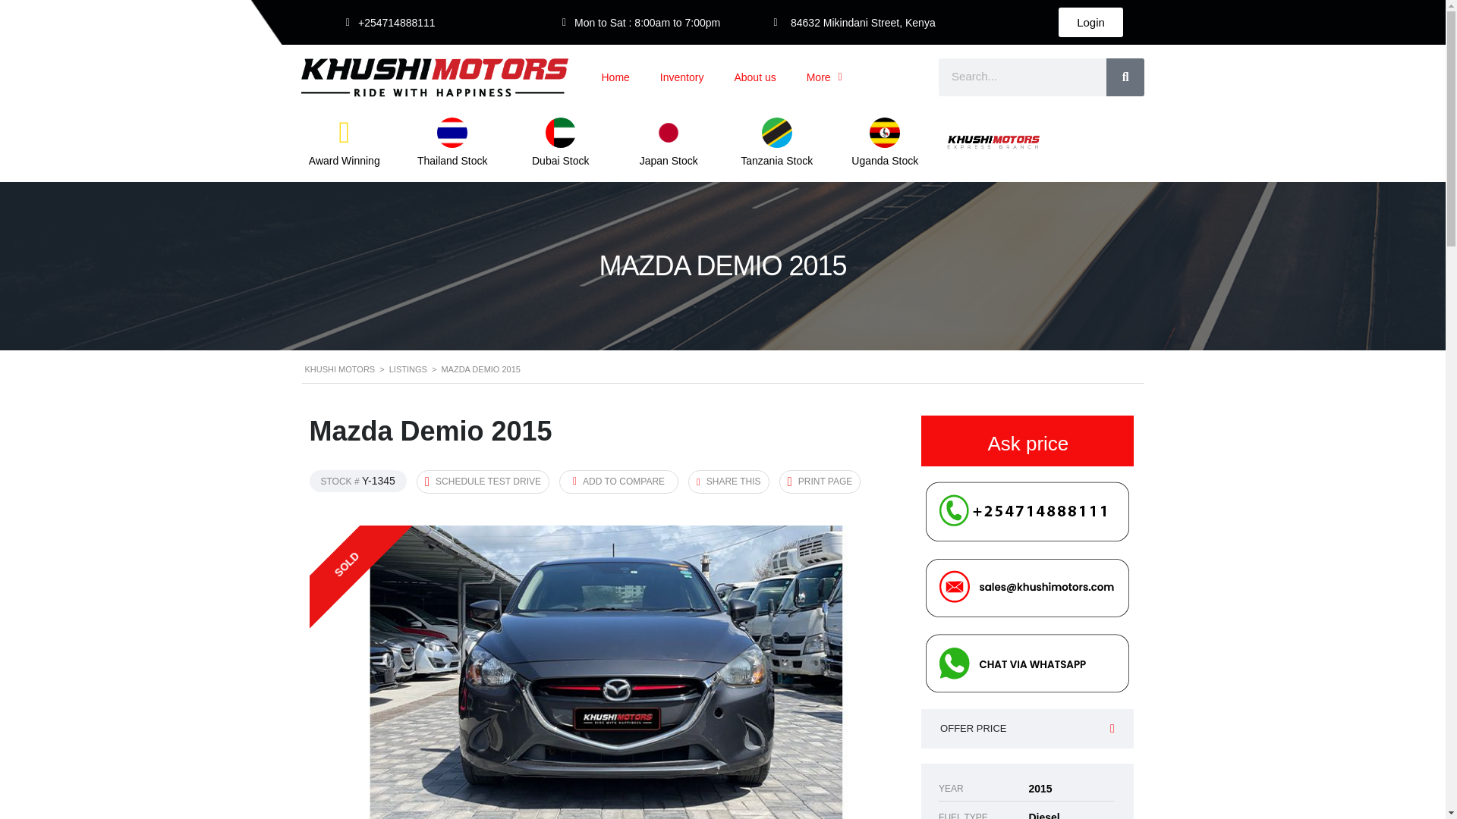 The image size is (1457, 819). Describe the element at coordinates (668, 161) in the screenshot. I see `Japan Stock` at that location.